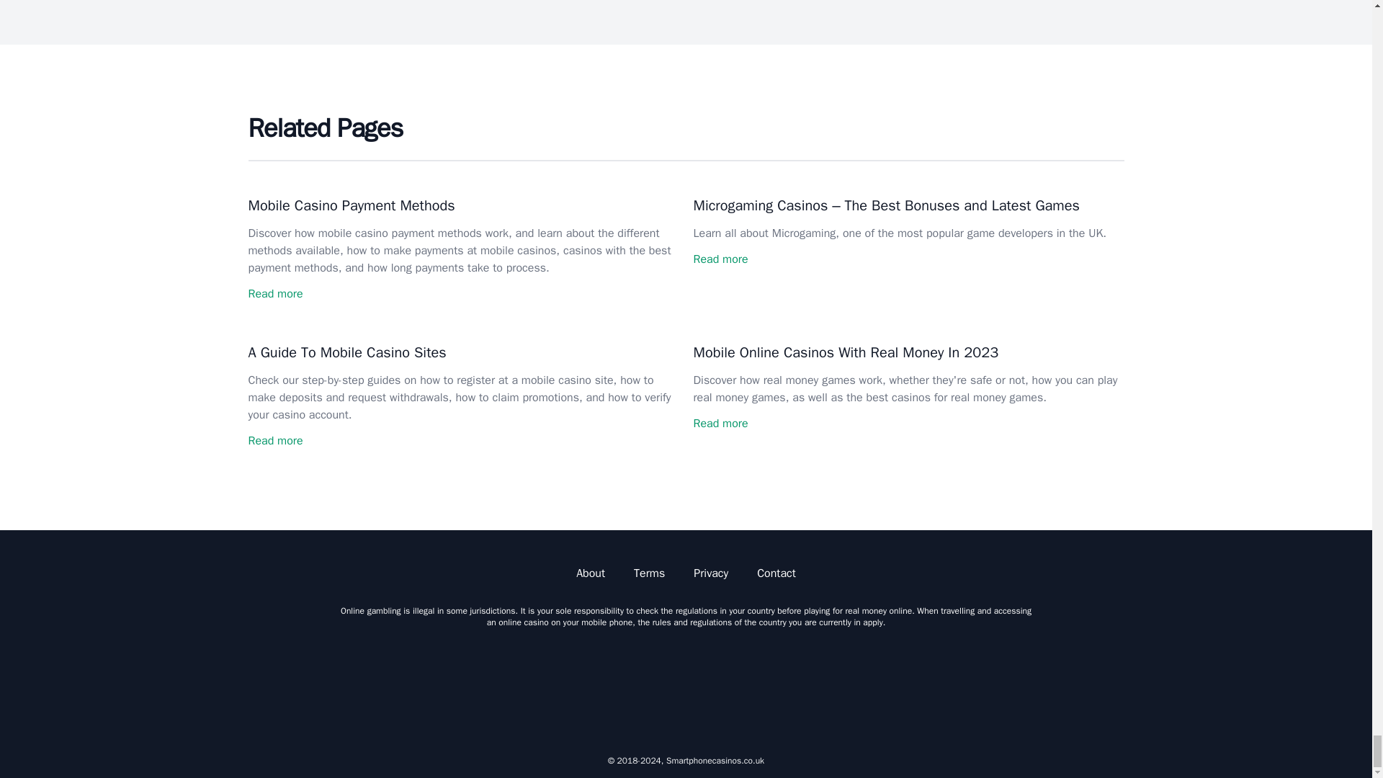 Image resolution: width=1383 pixels, height=778 pixels. I want to click on GamCare Logo, so click(820, 686).